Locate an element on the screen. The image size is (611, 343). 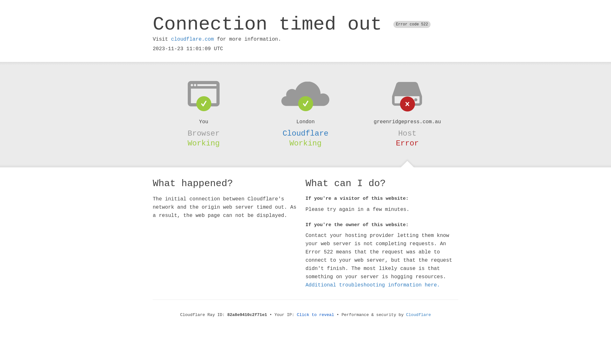
Additional troubleshooting information here. is located at coordinates (373, 285).